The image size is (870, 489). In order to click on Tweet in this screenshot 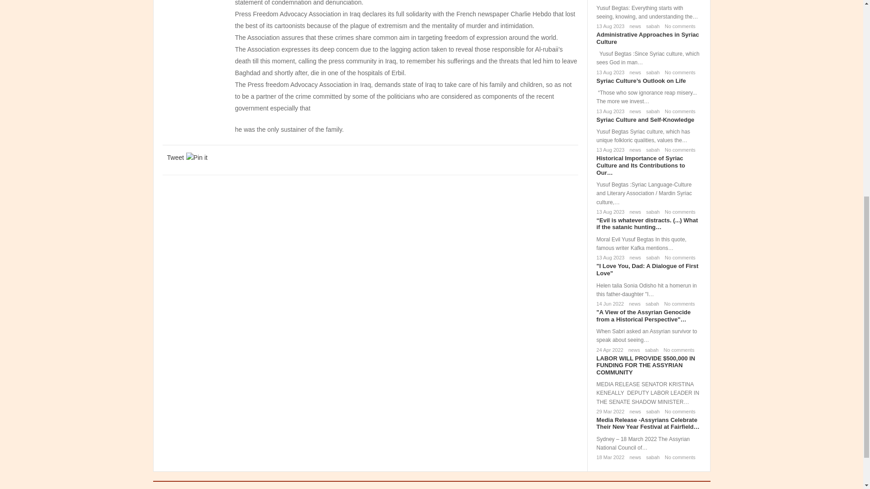, I will do `click(175, 157)`.